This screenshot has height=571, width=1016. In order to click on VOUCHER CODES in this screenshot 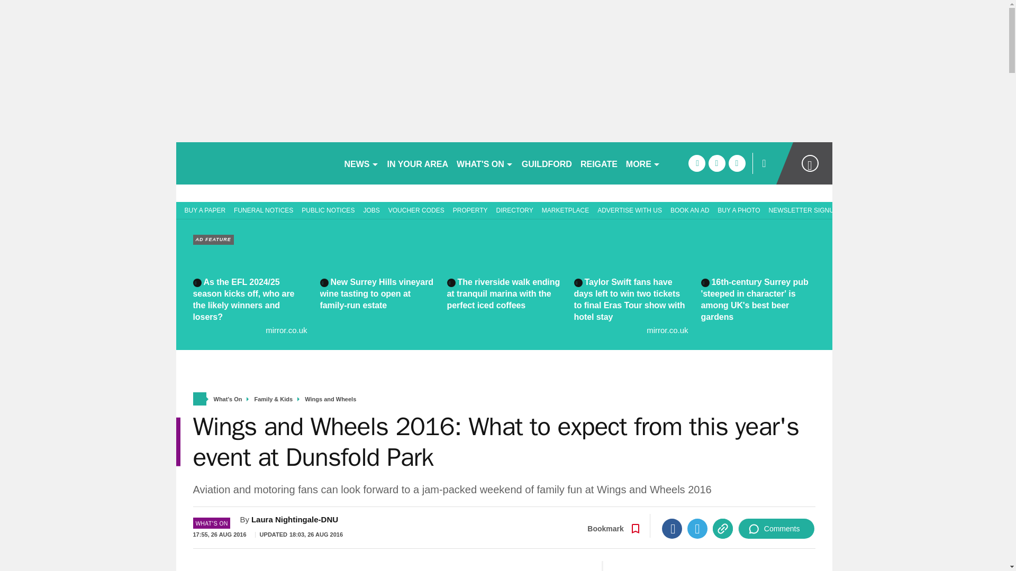, I will do `click(416, 209)`.